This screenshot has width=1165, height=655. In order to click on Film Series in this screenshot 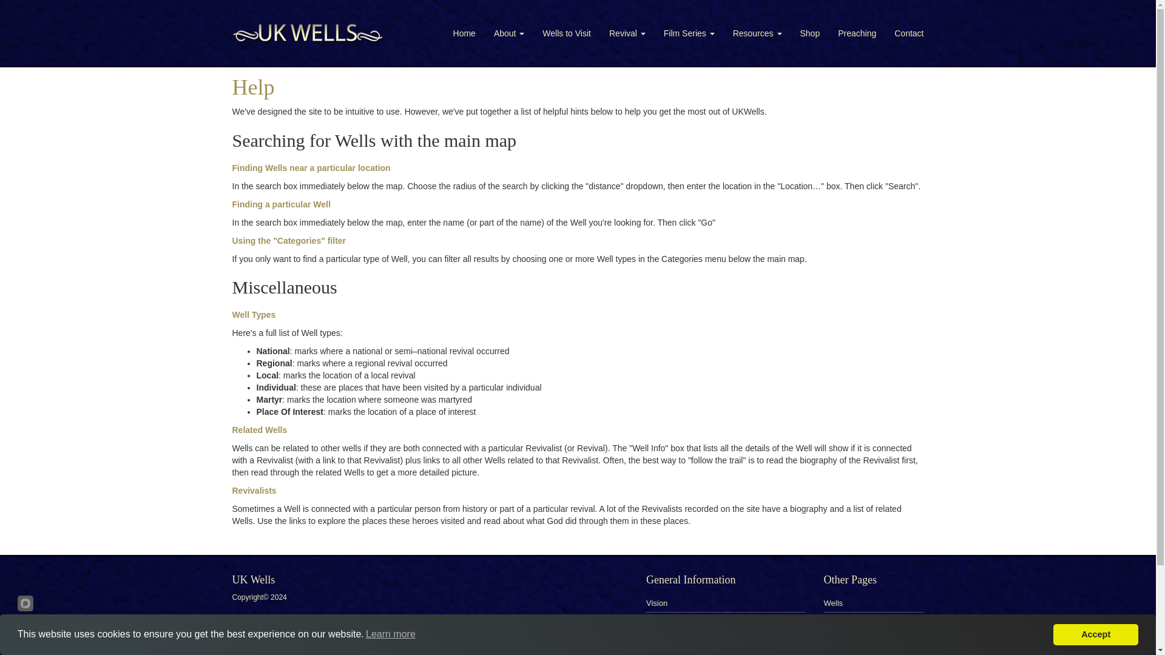, I will do `click(689, 33)`.